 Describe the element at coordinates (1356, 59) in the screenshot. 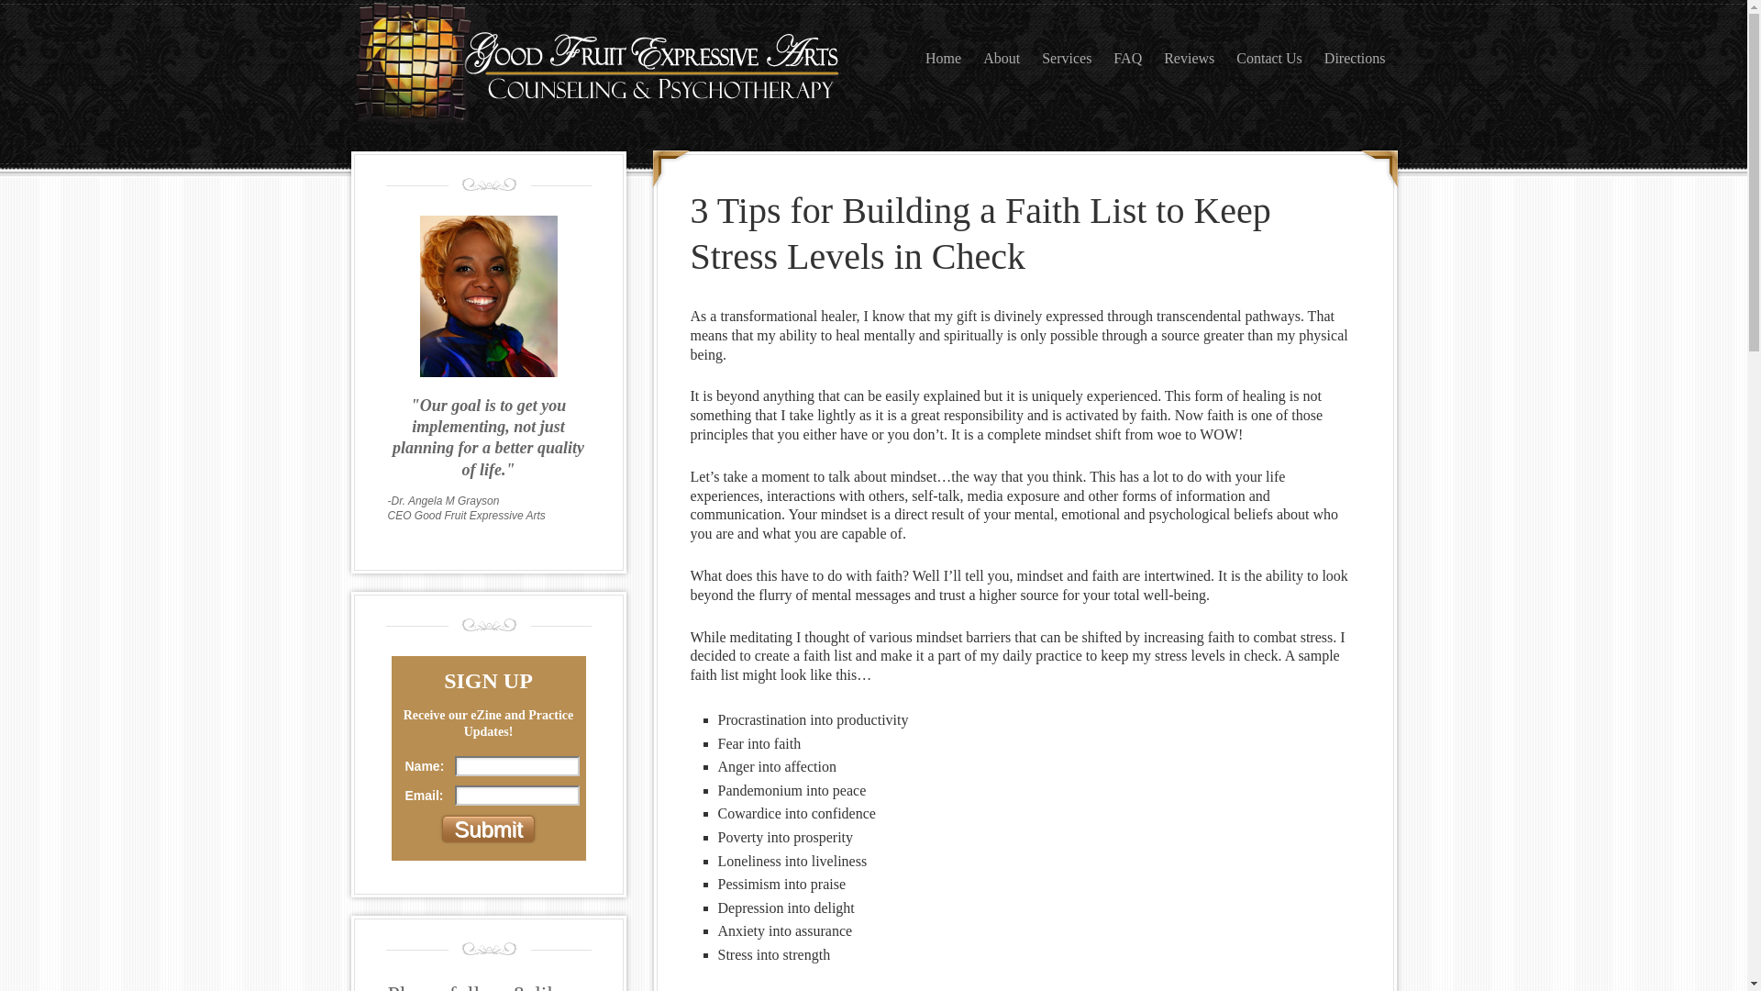

I see `Directions` at that location.